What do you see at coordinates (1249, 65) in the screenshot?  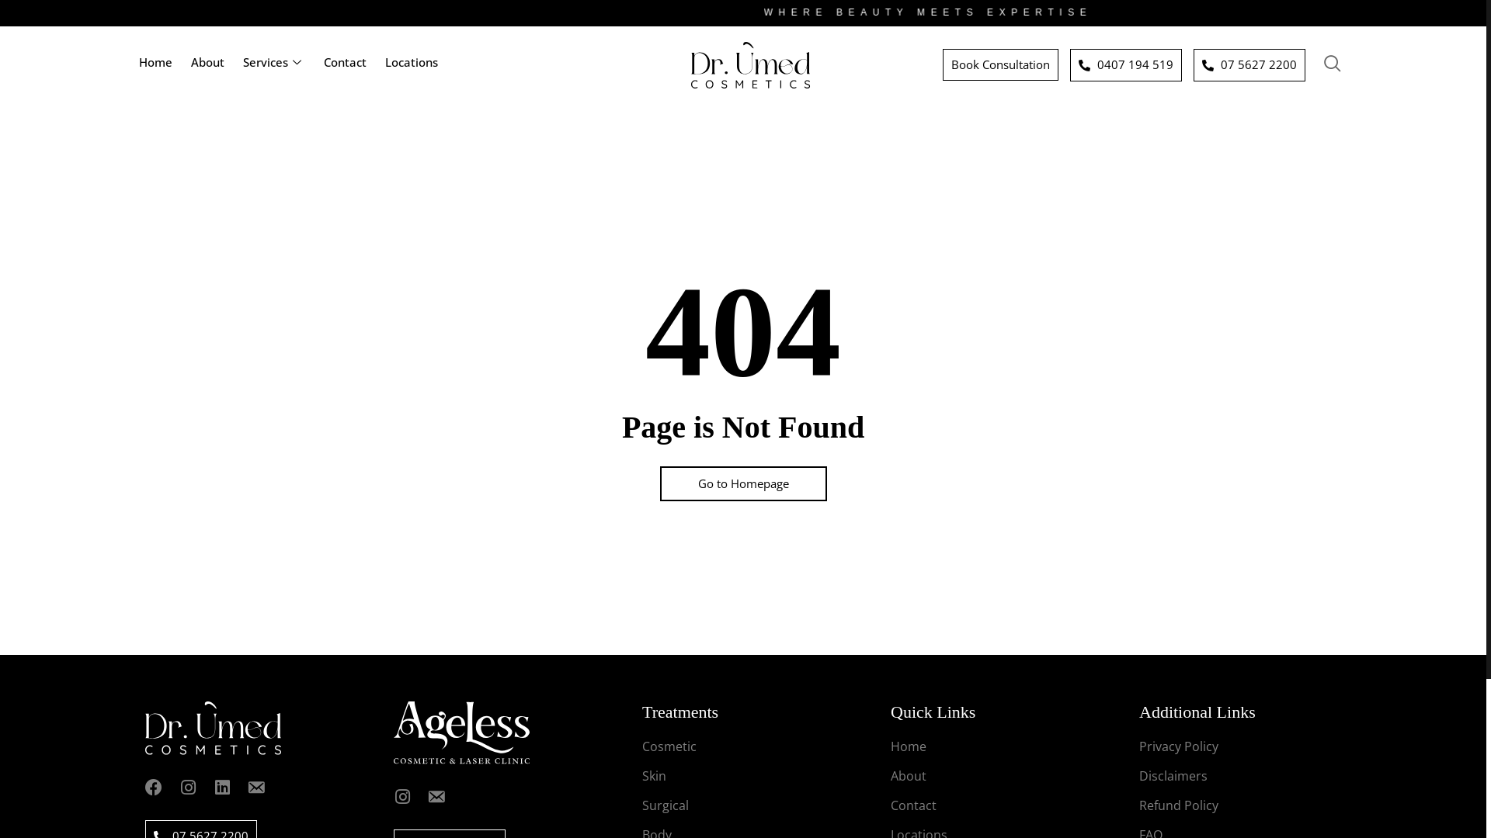 I see `07 5627 2200` at bounding box center [1249, 65].